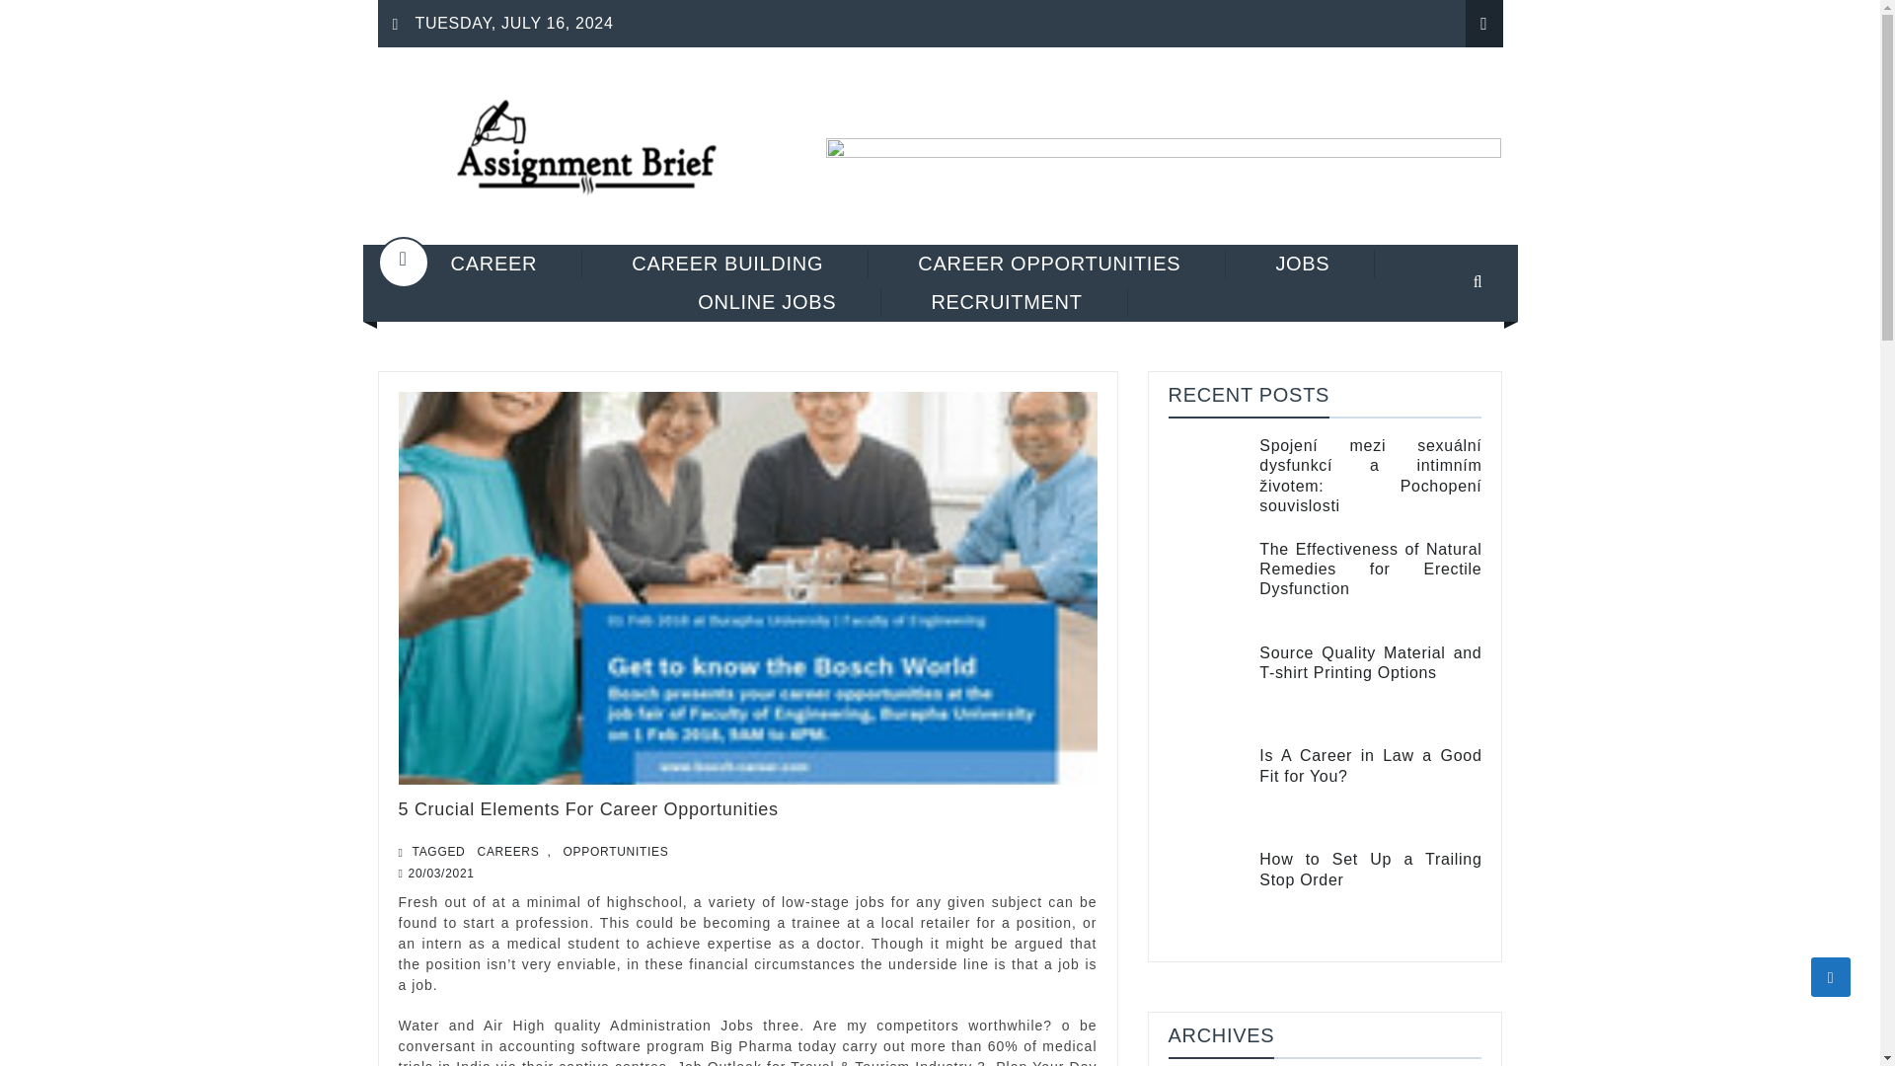  I want to click on Search, so click(1453, 347).